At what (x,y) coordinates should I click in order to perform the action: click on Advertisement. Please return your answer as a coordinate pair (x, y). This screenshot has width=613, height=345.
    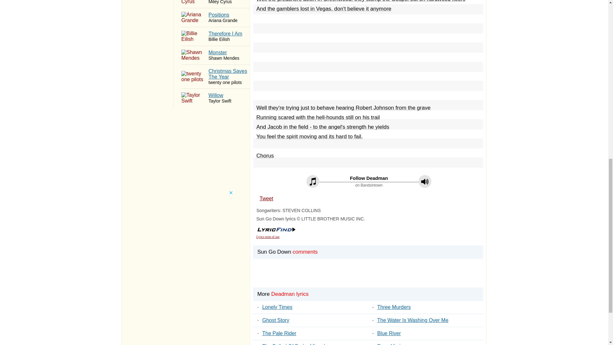
    Looking at the image, I should click on (215, 55).